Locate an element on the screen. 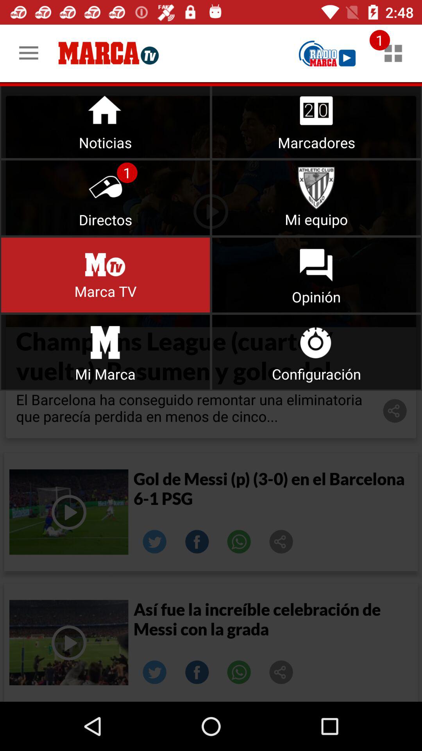  share the article is located at coordinates (281, 672).